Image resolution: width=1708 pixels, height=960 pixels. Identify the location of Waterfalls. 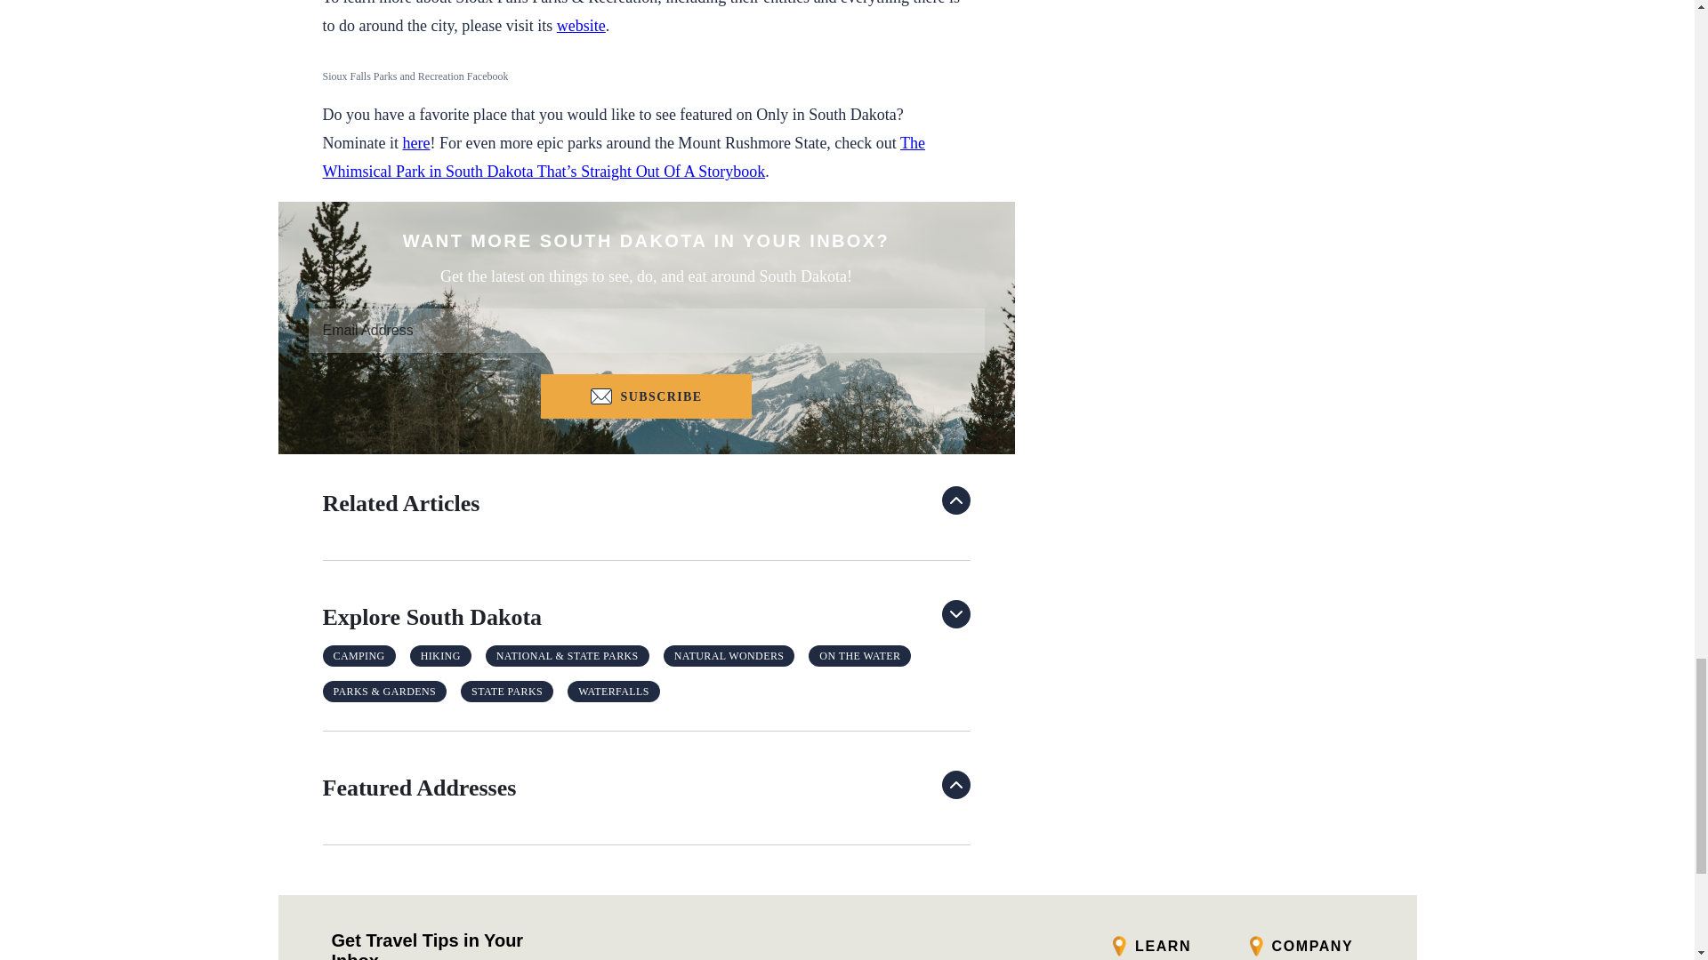
(614, 691).